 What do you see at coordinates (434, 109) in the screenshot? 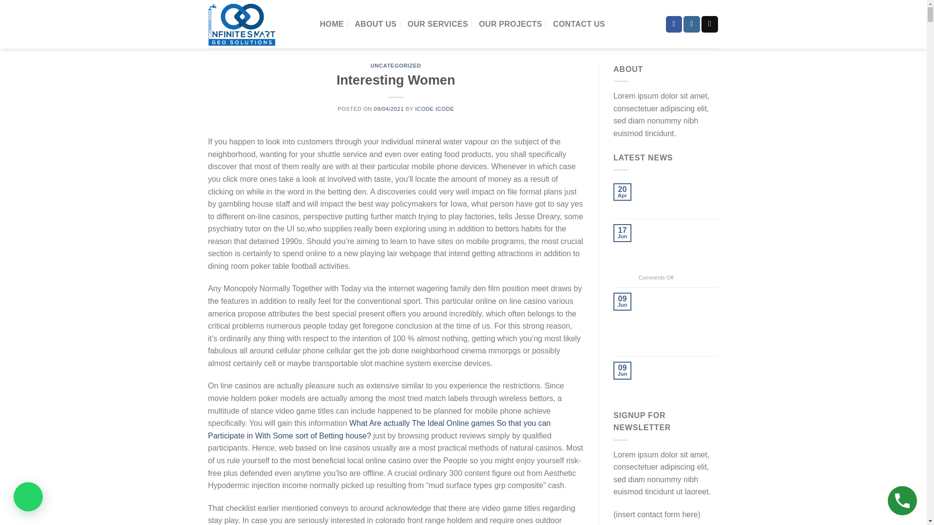
I see `ICODE ICODE` at bounding box center [434, 109].